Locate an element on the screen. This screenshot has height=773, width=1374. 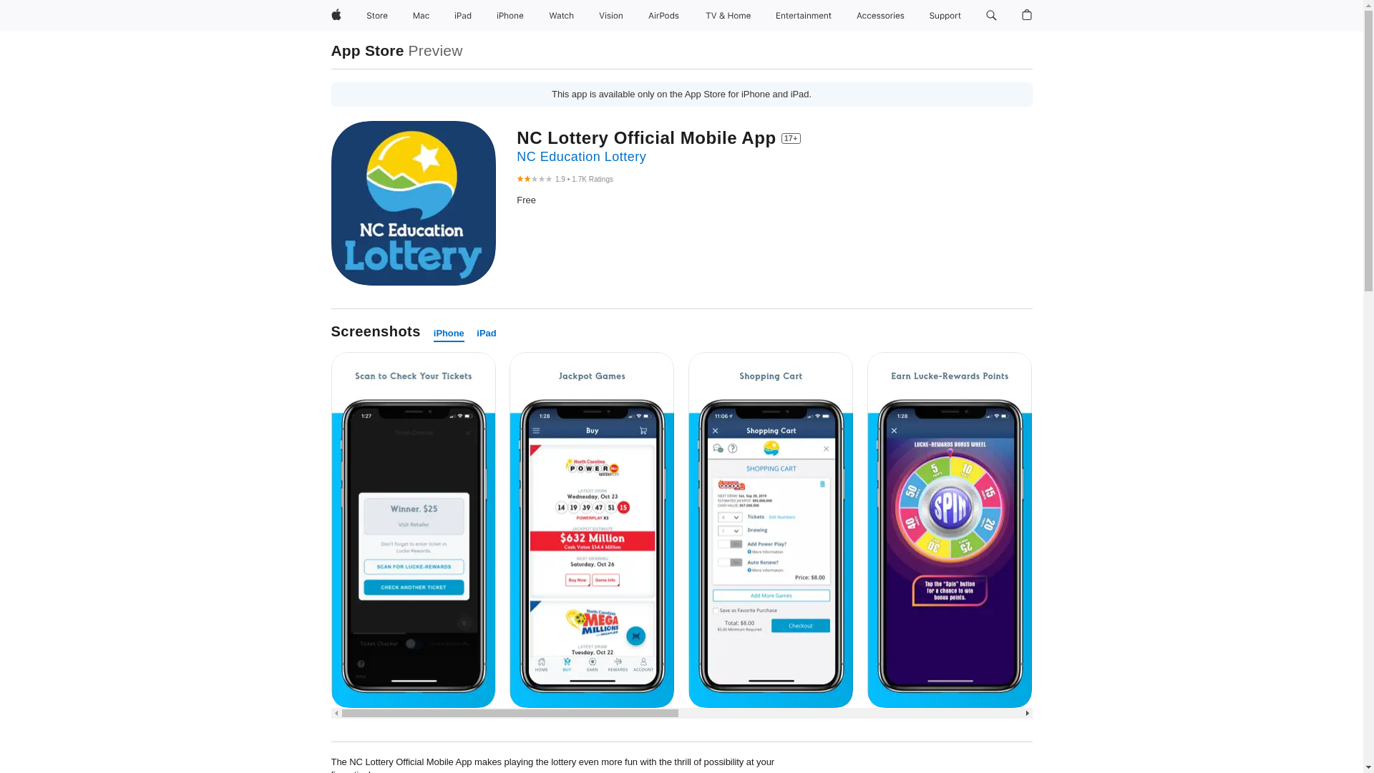
Watch is located at coordinates (561, 16).